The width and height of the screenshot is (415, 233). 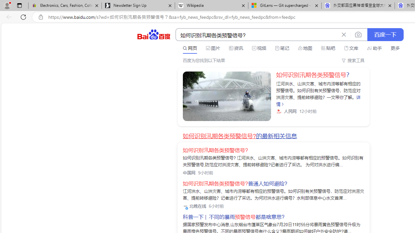 What do you see at coordinates (227, 96) in the screenshot?
I see `Class: sc-link _link_kwqvb_2 -v-color-primary block` at bounding box center [227, 96].